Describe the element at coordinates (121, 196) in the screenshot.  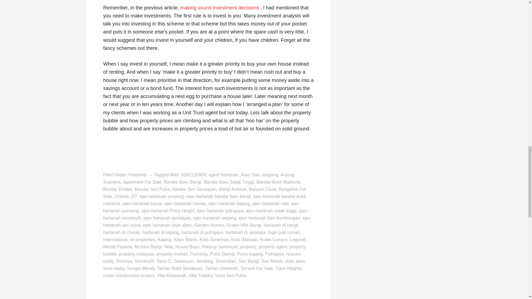
I see `Cheras` at that location.